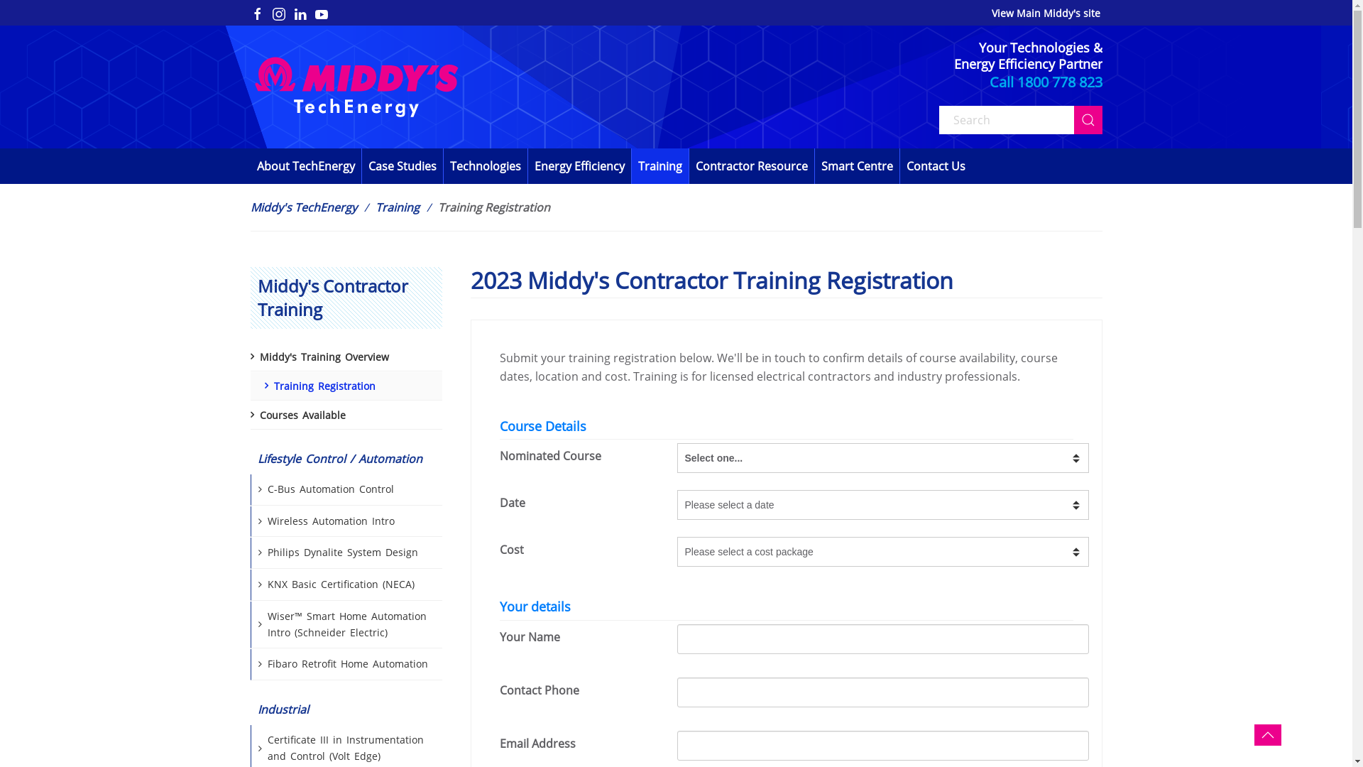 This screenshot has width=1363, height=767. I want to click on Wireless Automation Intro, so click(346, 522).